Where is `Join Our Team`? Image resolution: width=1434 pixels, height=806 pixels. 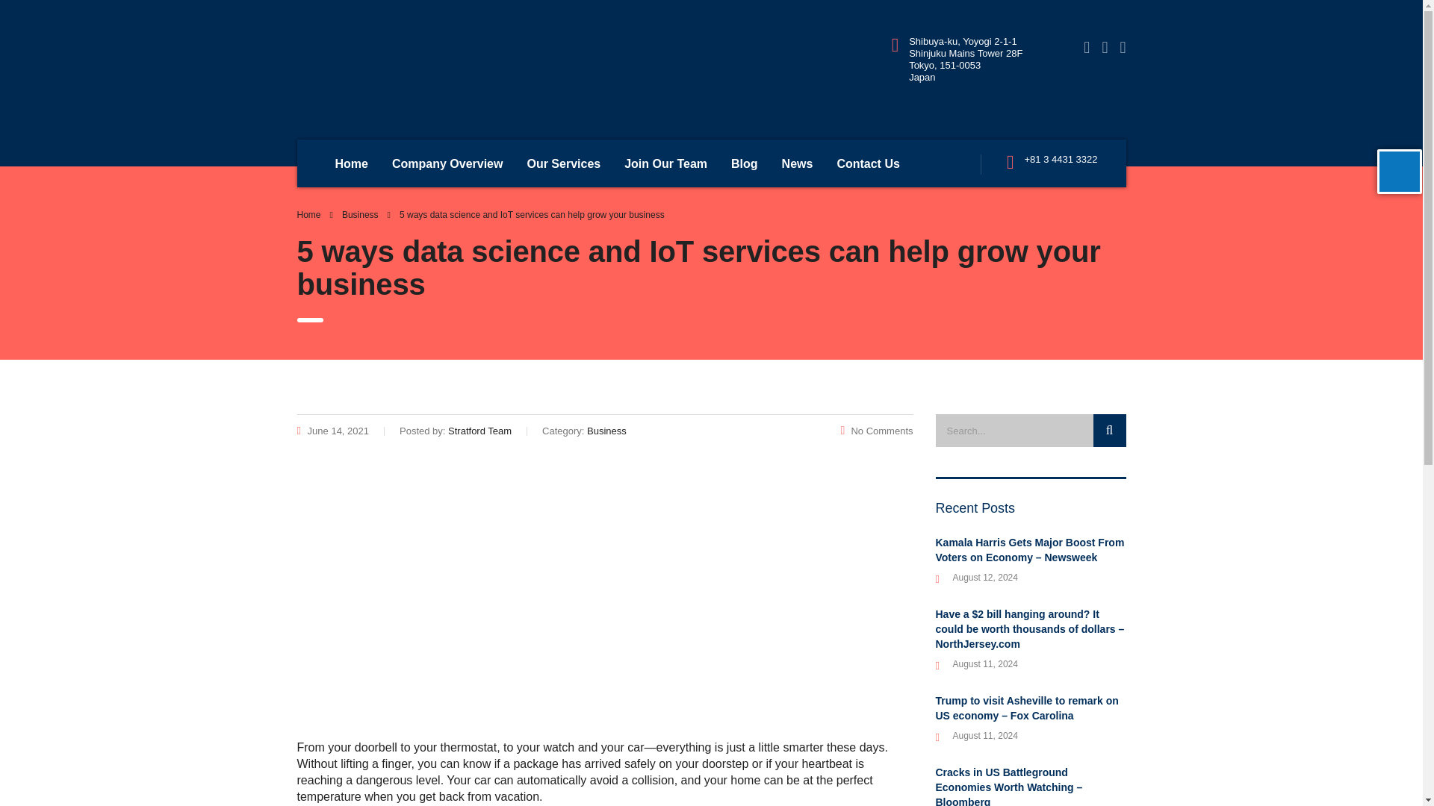 Join Our Team is located at coordinates (665, 163).